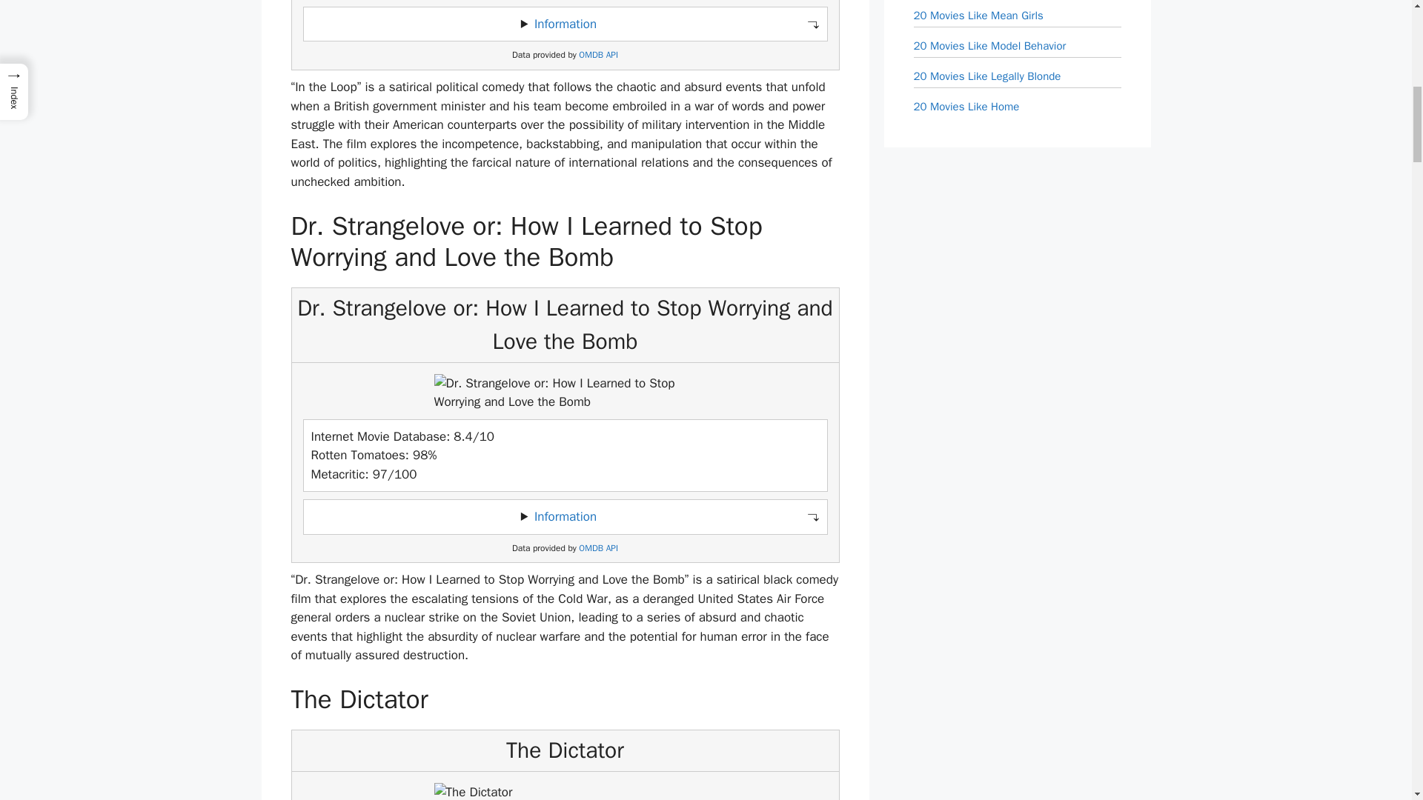 This screenshot has height=800, width=1423. I want to click on OMDB API, so click(598, 548).